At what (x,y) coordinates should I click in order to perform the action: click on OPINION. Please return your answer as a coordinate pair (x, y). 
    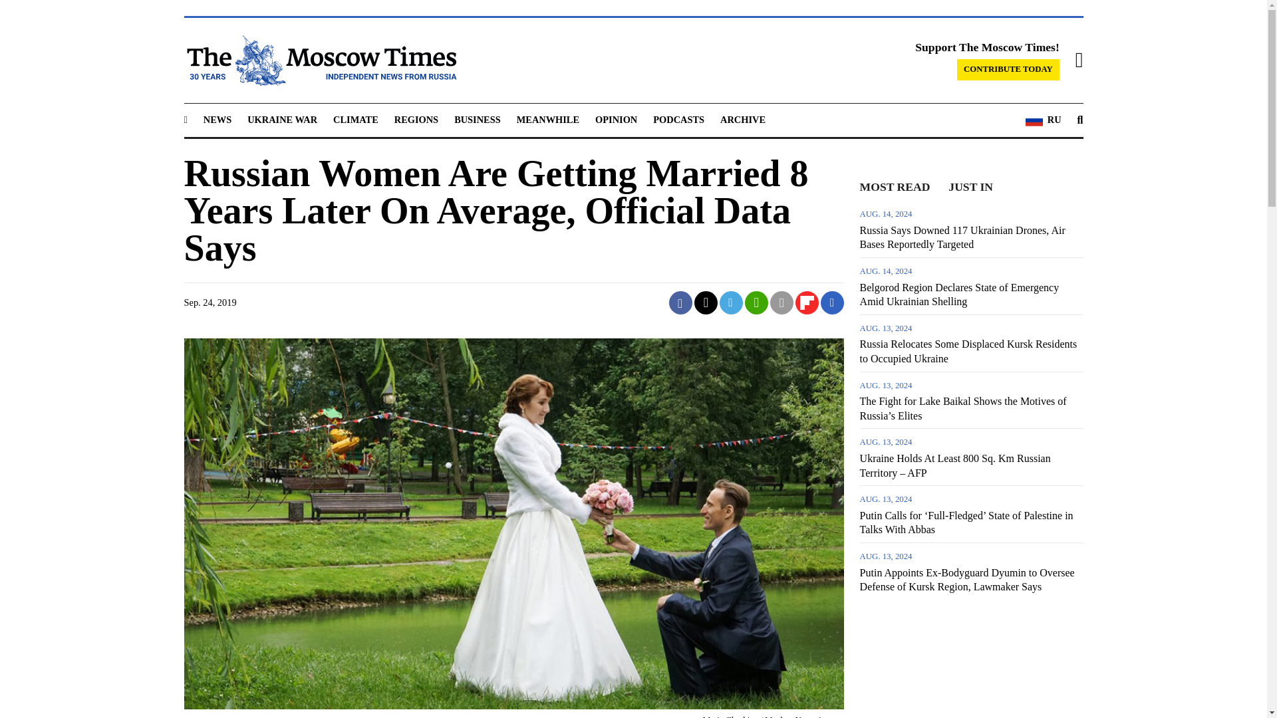
    Looking at the image, I should click on (616, 119).